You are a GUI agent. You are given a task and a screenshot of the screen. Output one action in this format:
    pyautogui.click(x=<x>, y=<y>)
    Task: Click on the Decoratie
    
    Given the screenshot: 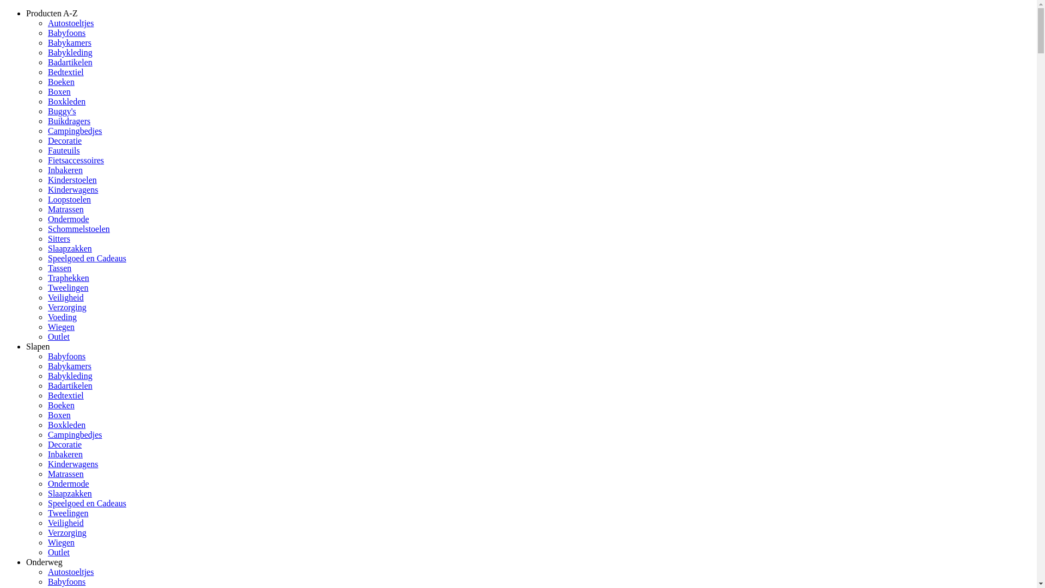 What is the action you would take?
    pyautogui.click(x=65, y=444)
    